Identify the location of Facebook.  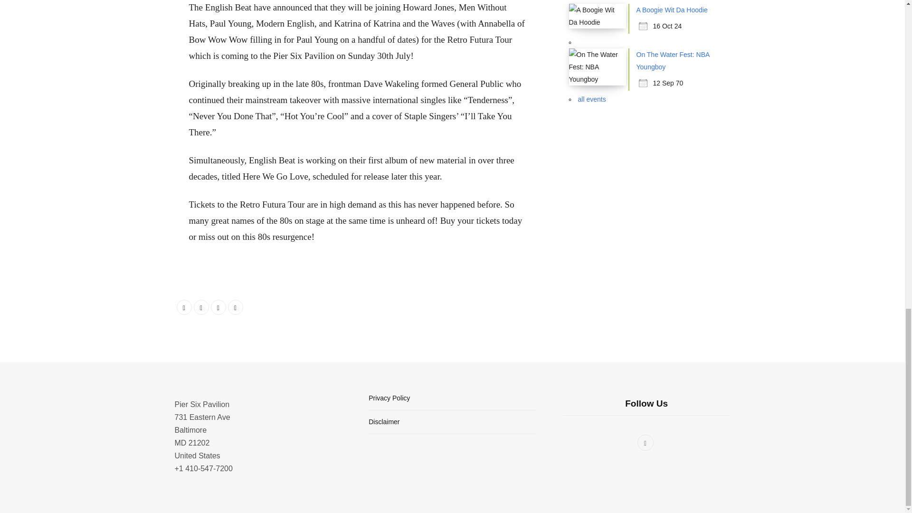
(184, 307).